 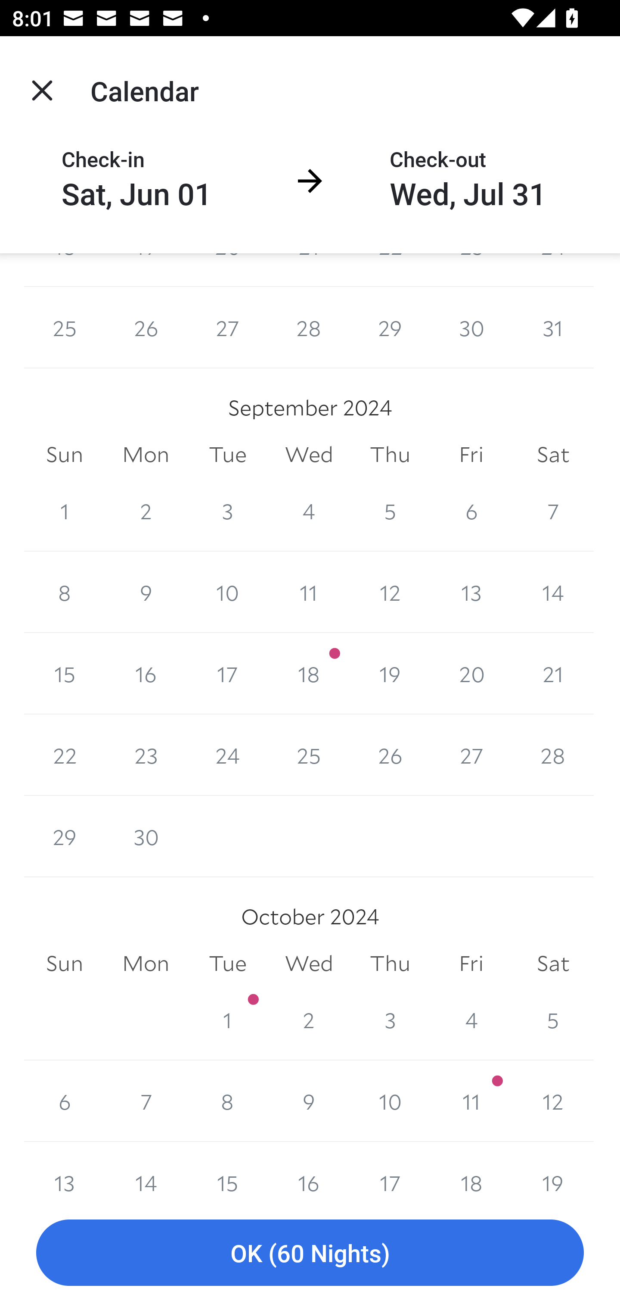 I want to click on 19 19 September 2024, so click(x=390, y=673).